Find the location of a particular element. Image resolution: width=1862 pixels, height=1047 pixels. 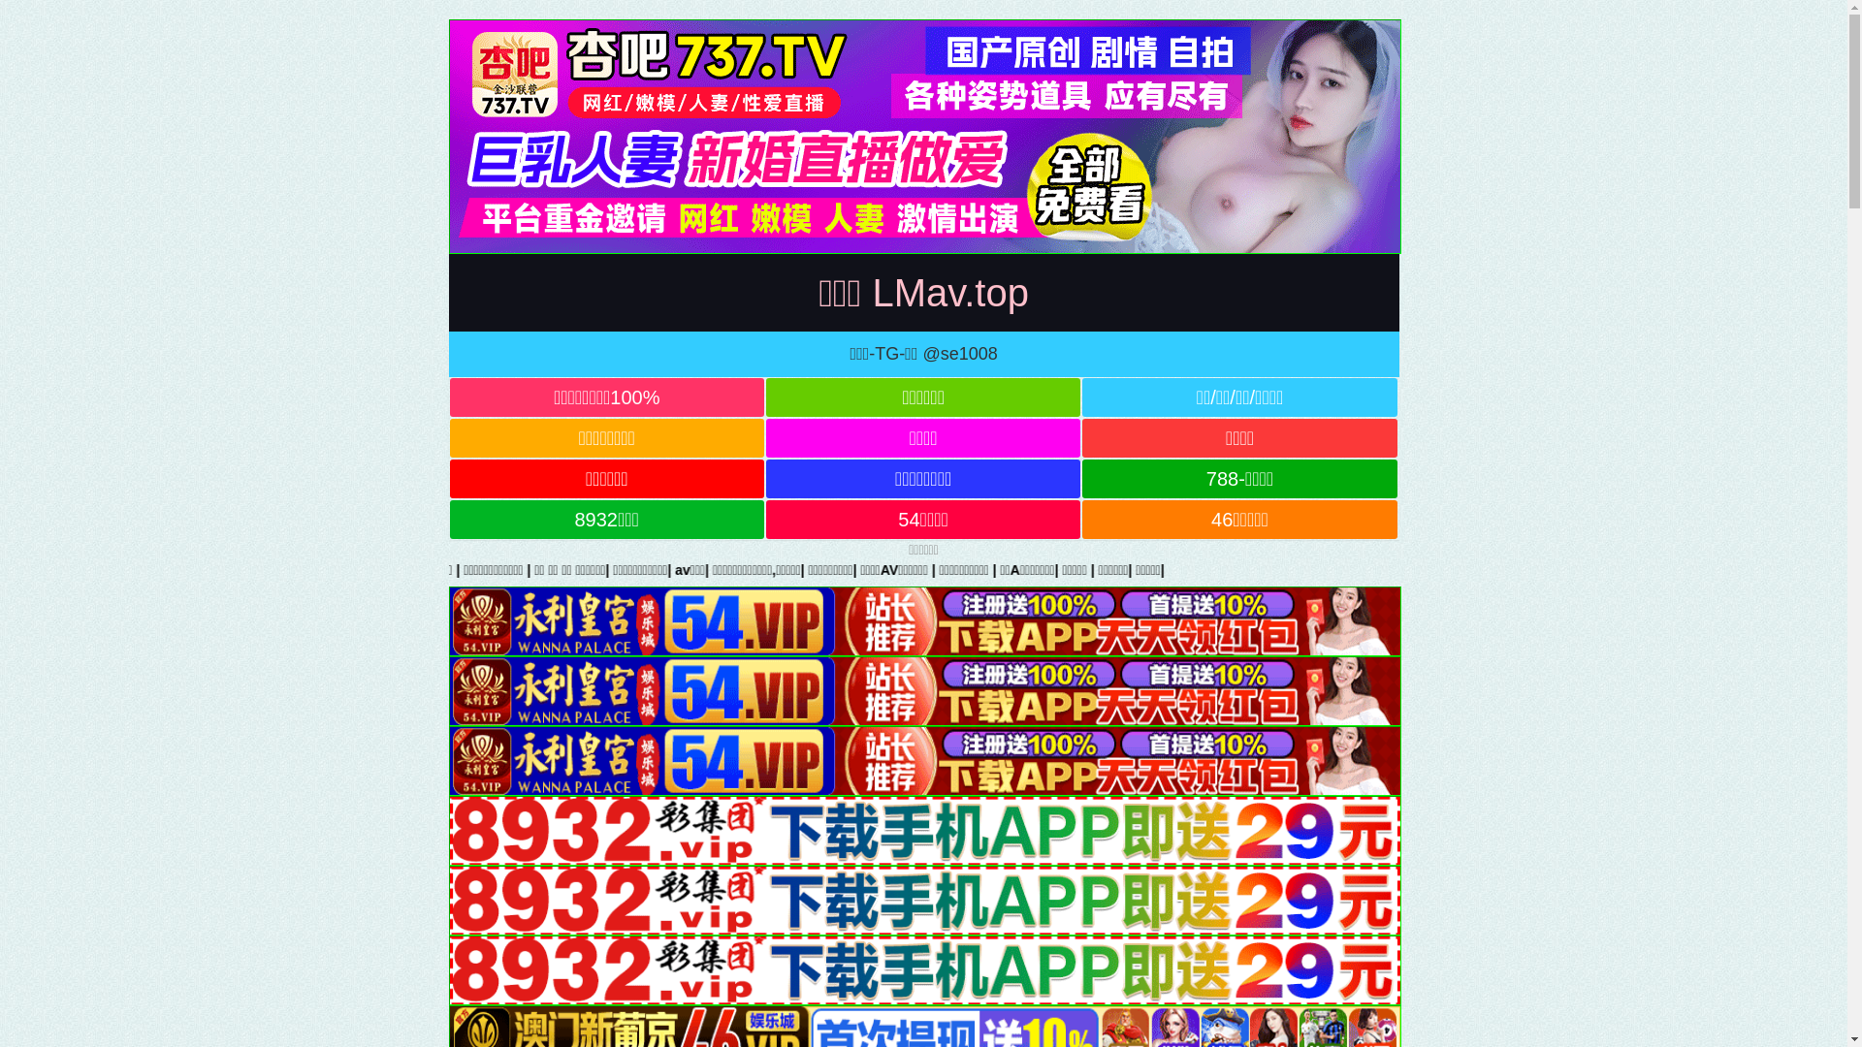

| is located at coordinates (307, 570).